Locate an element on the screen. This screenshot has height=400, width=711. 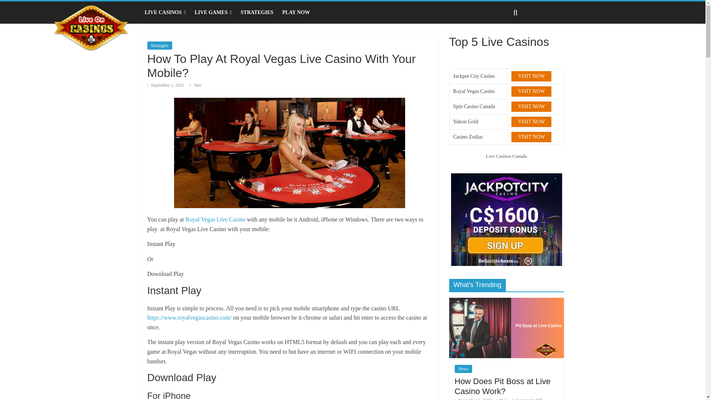
Royal Vegas Canada is located at coordinates (531, 91).